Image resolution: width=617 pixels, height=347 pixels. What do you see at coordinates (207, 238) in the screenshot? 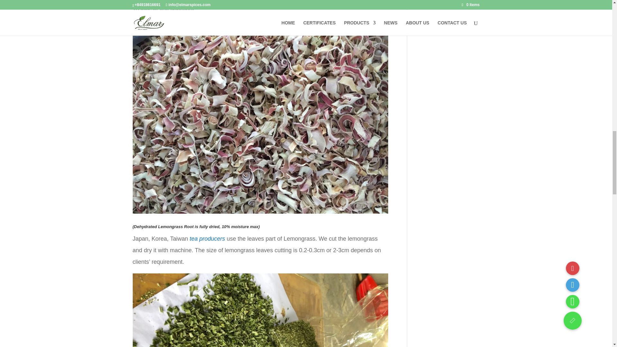
I see `tea producers` at bounding box center [207, 238].